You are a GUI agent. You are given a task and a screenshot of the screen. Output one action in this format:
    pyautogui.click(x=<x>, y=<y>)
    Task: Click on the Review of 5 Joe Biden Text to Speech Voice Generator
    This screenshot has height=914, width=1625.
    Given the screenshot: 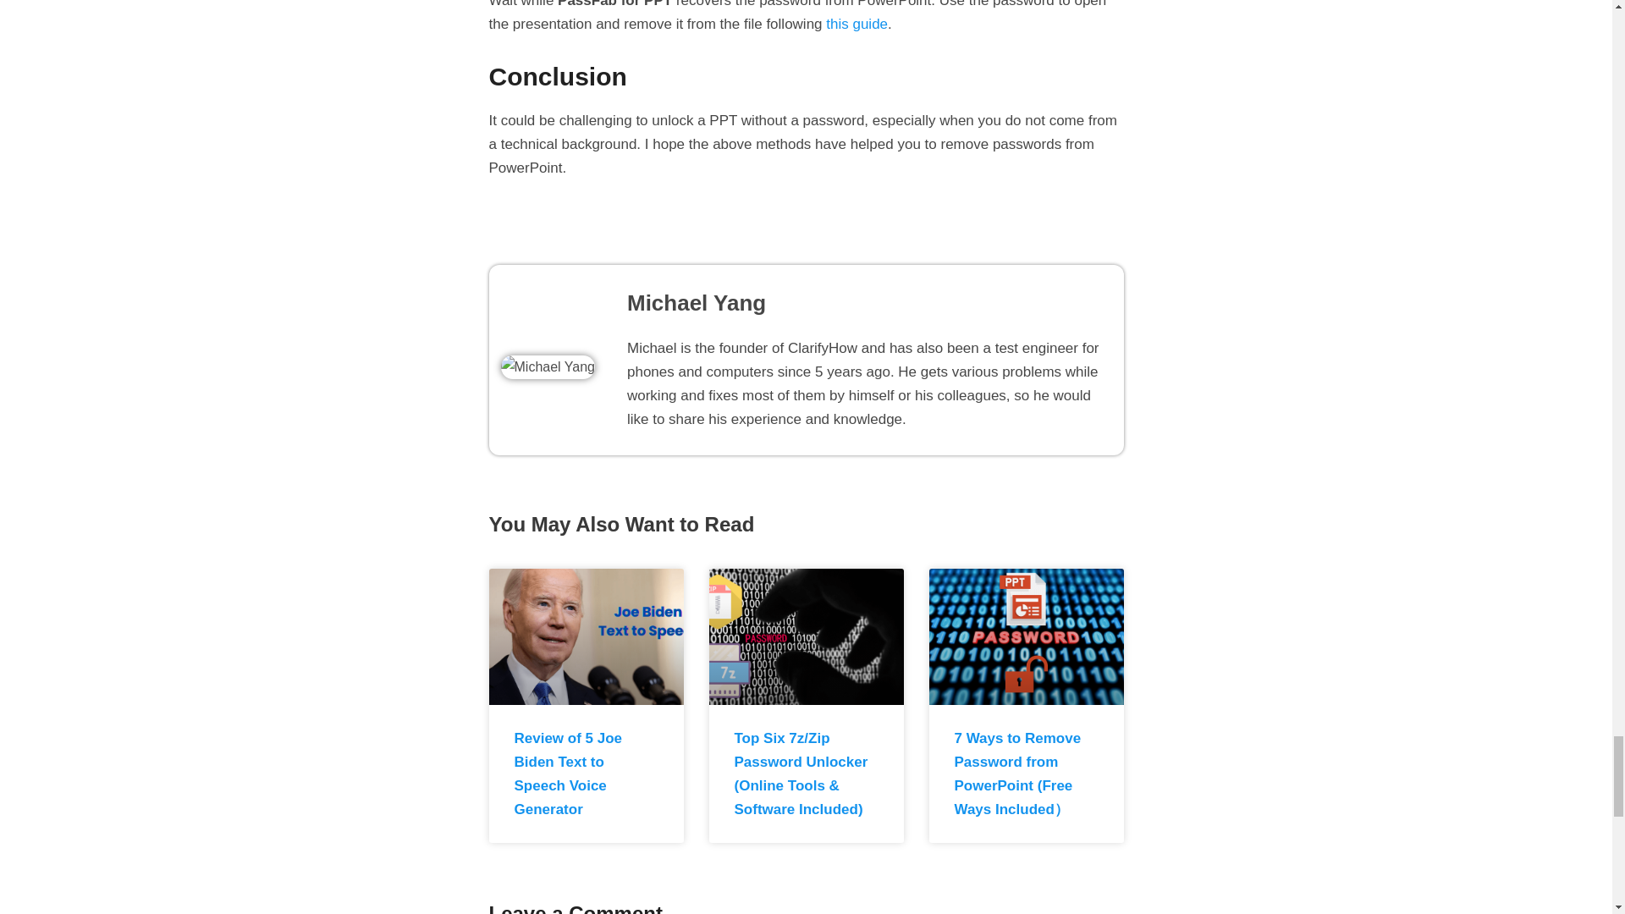 What is the action you would take?
    pyautogui.click(x=569, y=774)
    